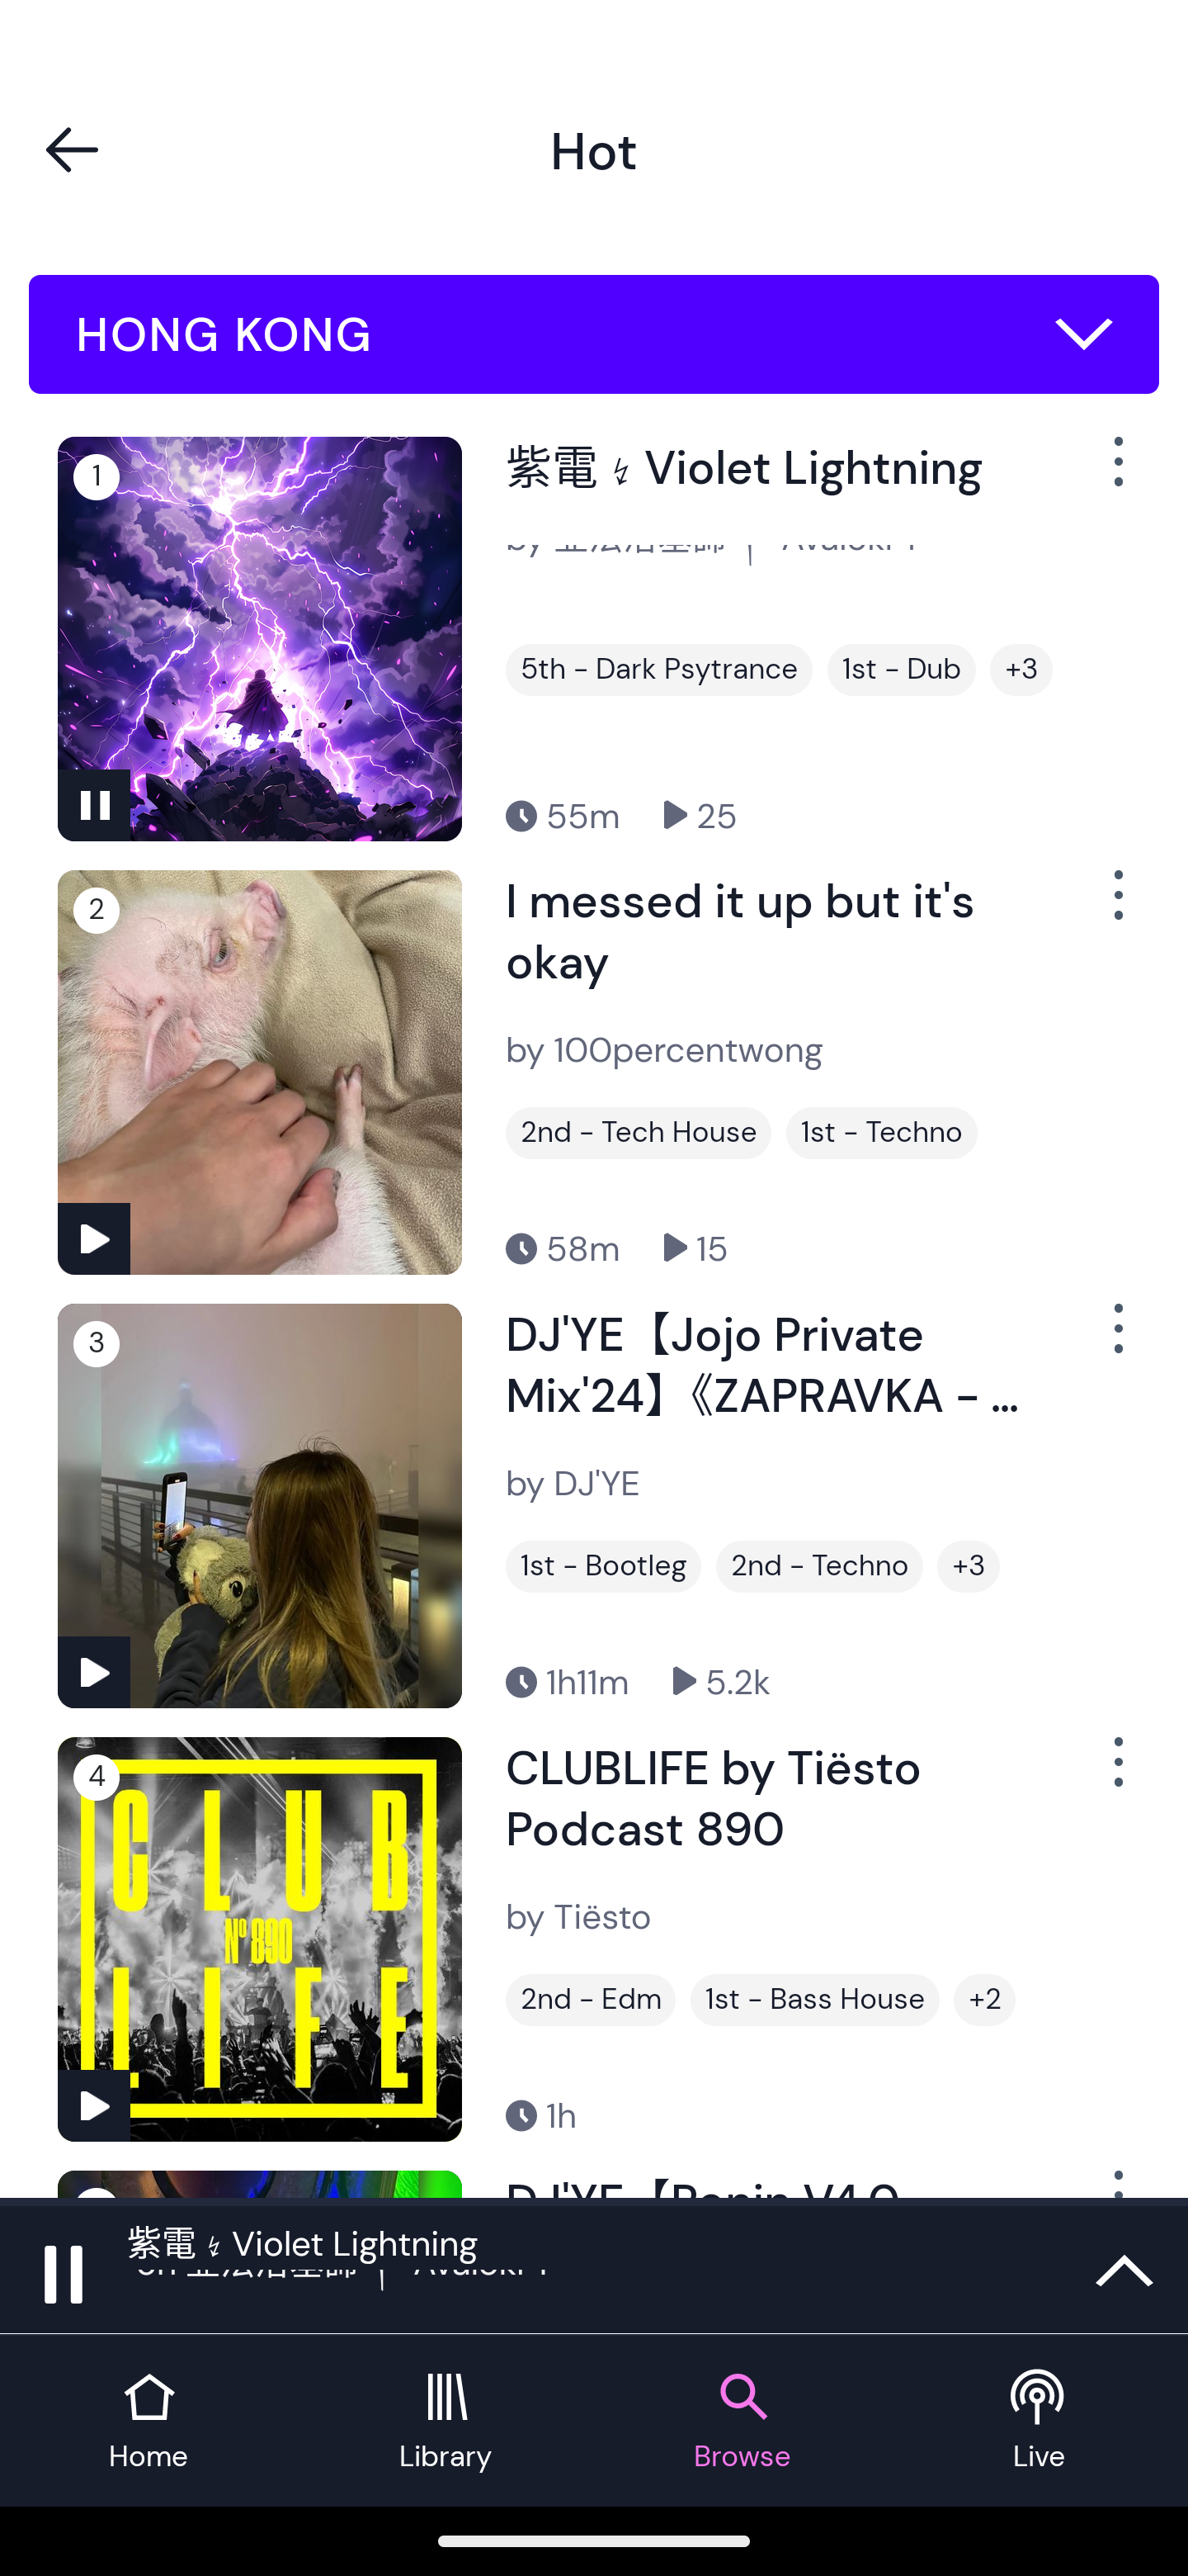 The height and width of the screenshot is (2576, 1188). What do you see at coordinates (902, 670) in the screenshot?
I see `1st - Dub` at bounding box center [902, 670].